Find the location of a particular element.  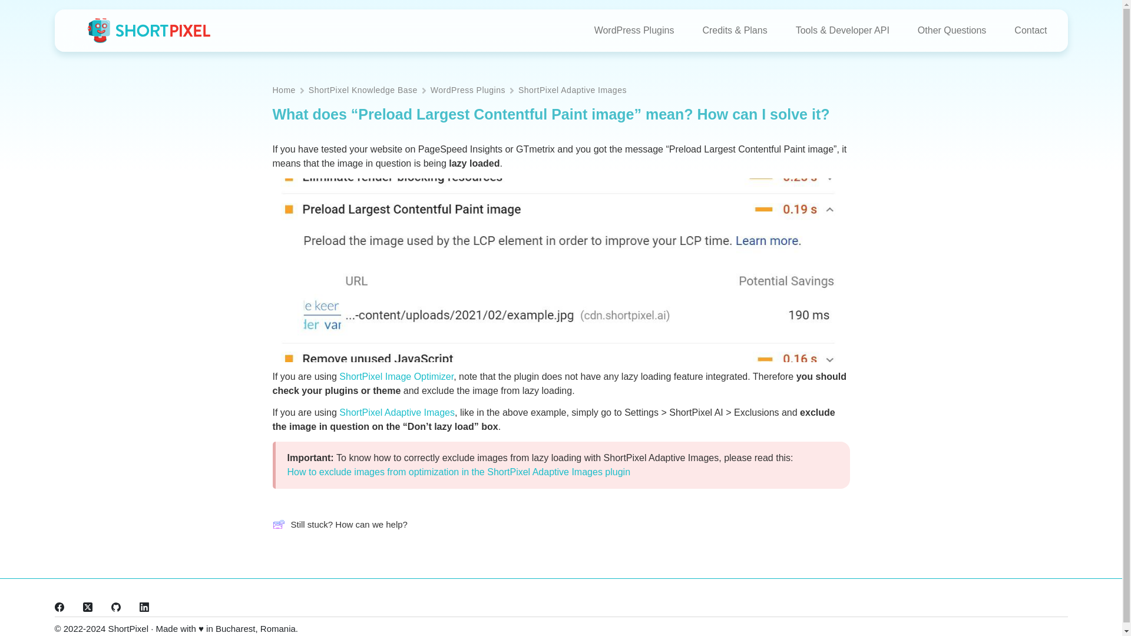

ShortPixel Adaptive Images is located at coordinates (572, 91).